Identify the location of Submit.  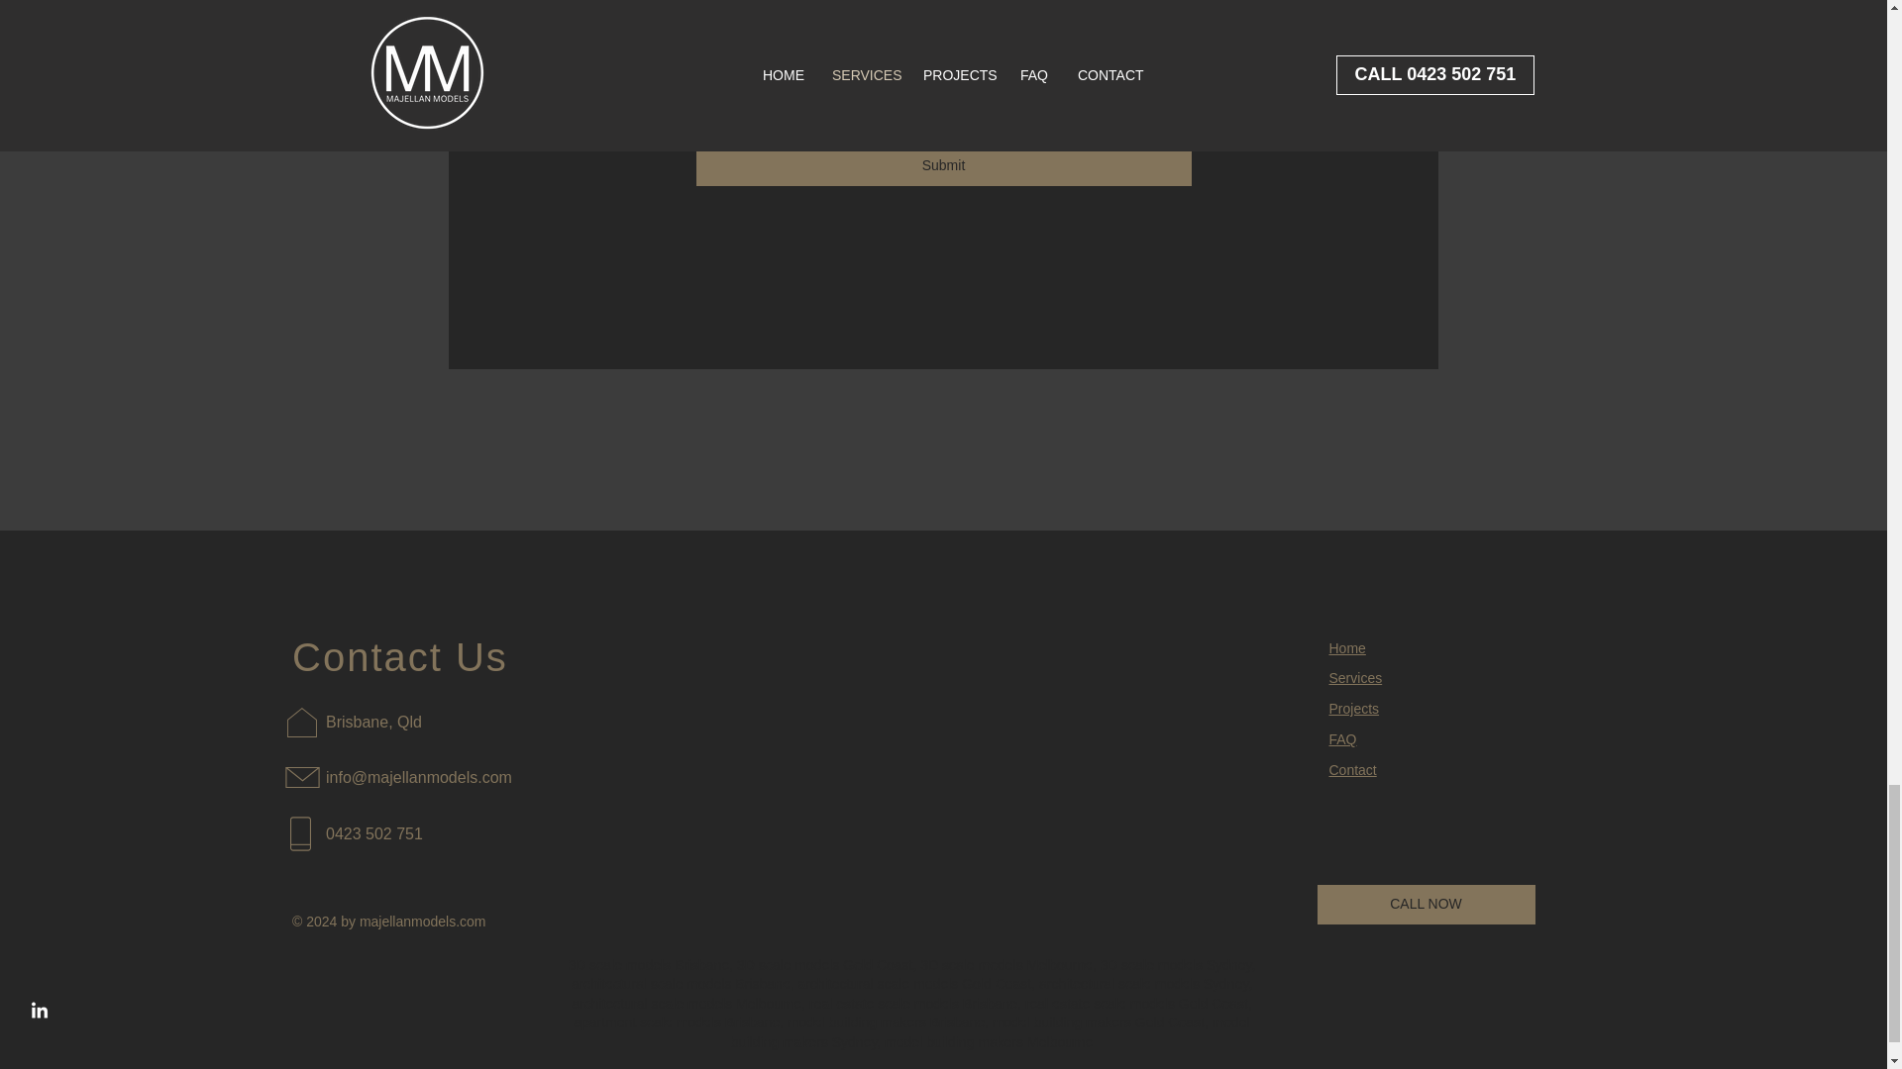
(943, 165).